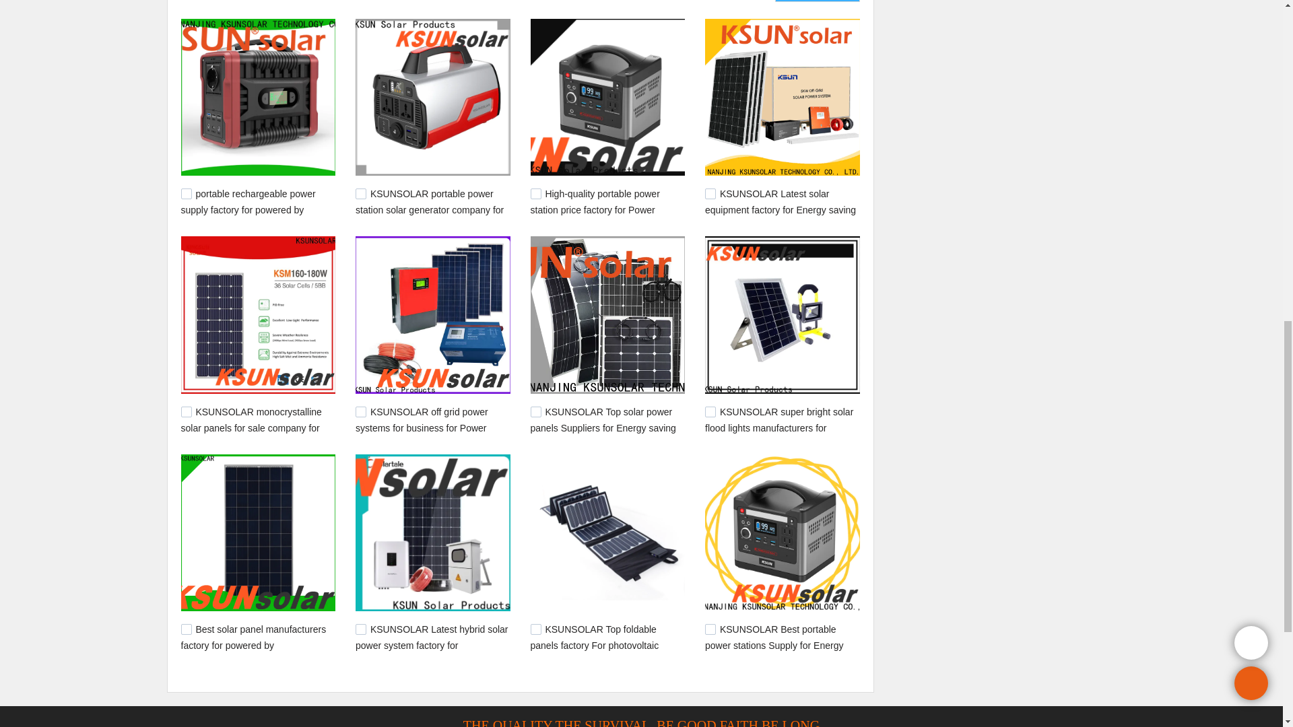 Image resolution: width=1293 pixels, height=727 pixels. Describe the element at coordinates (780, 201) in the screenshot. I see `KSUNSOLAR Latest solar equipment factory for Energy saving` at that location.